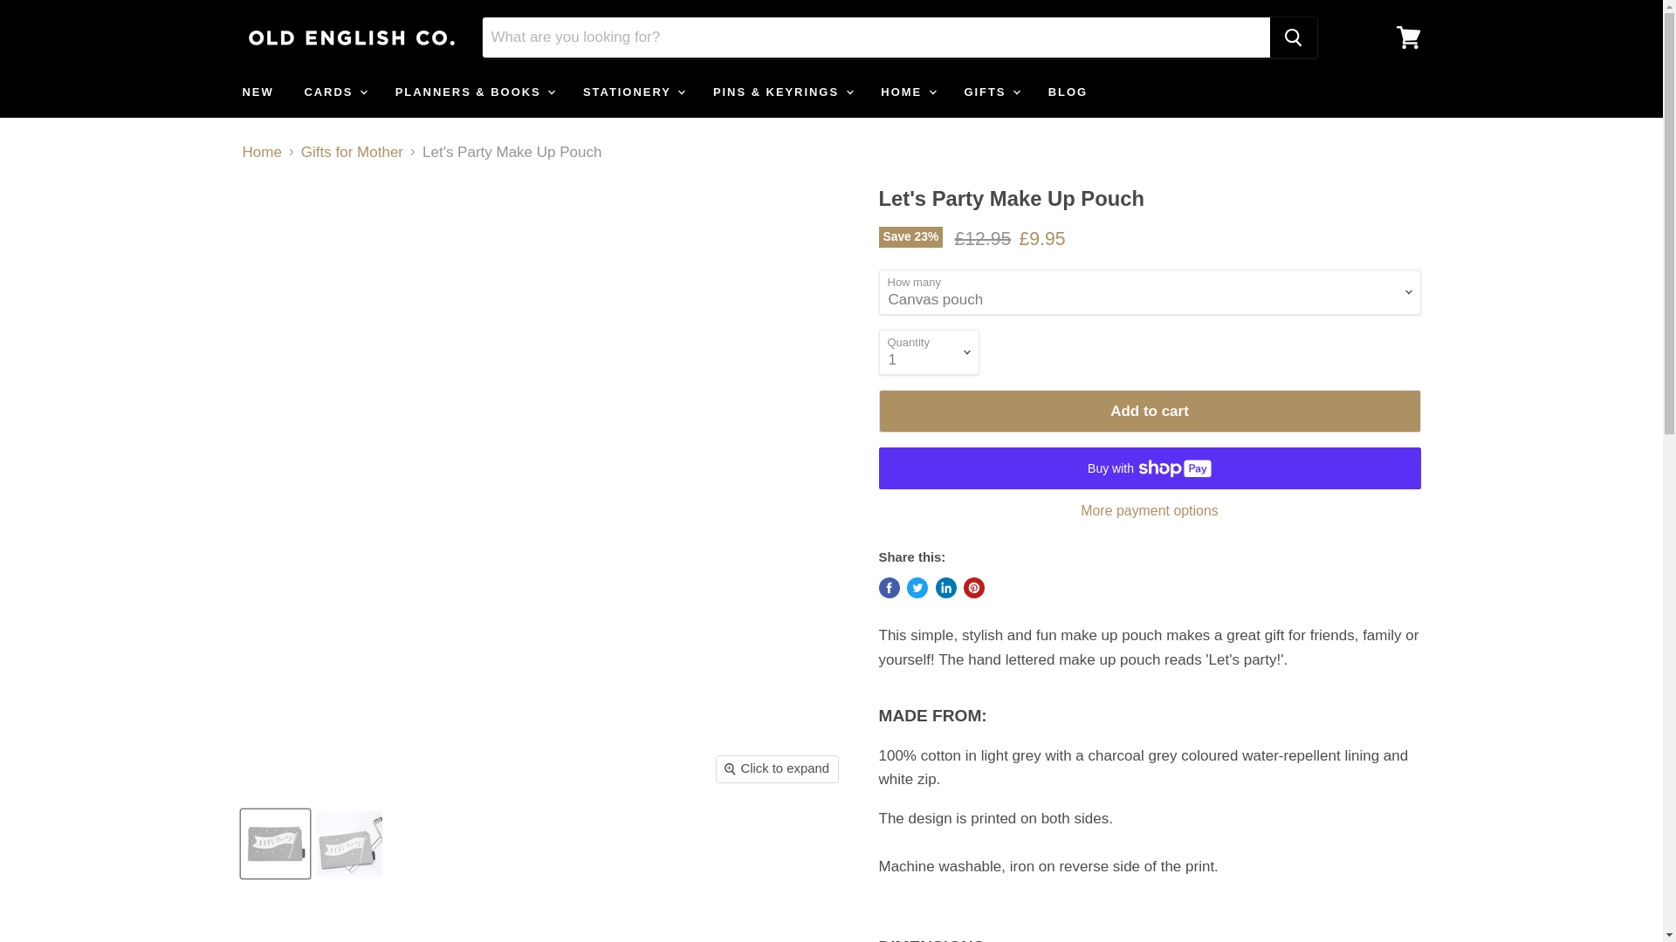 The height and width of the screenshot is (942, 1676). I want to click on NEW, so click(257, 92).